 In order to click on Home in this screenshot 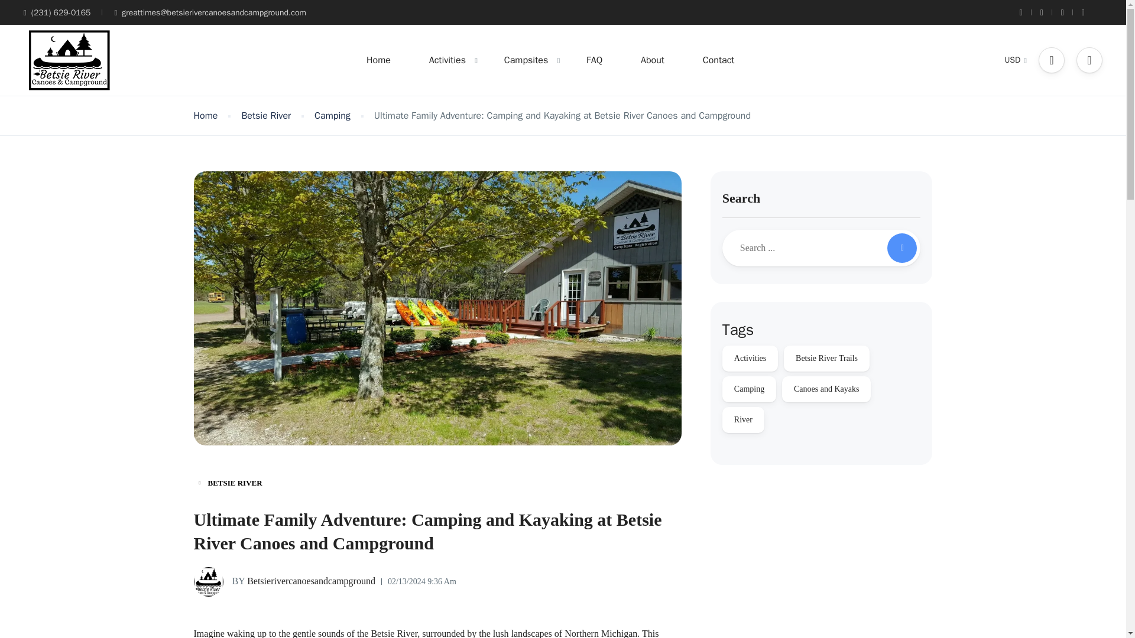, I will do `click(378, 60)`.